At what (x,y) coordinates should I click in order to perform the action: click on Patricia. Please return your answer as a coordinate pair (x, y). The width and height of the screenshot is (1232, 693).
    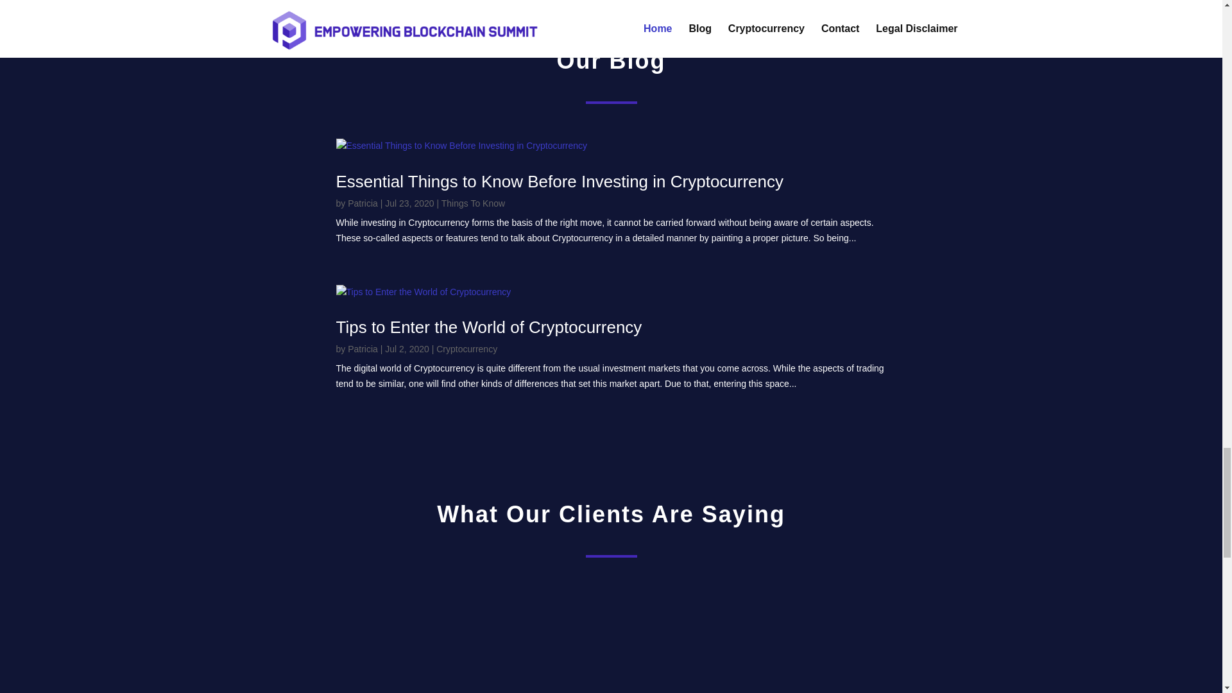
    Looking at the image, I should click on (363, 348).